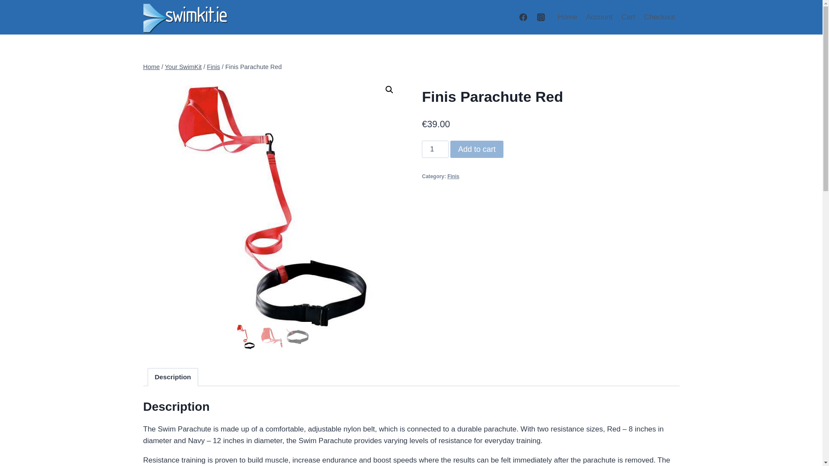 The height and width of the screenshot is (466, 829). I want to click on Your SwimKit, so click(183, 66).